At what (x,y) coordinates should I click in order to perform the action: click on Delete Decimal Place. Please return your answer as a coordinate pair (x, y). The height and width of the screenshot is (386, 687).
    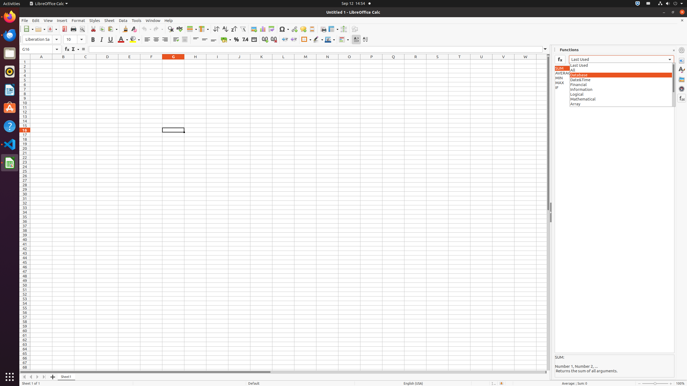
    Looking at the image, I should click on (274, 40).